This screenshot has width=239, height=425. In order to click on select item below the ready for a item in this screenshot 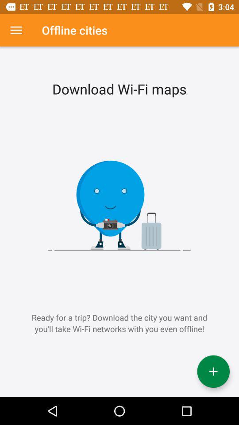, I will do `click(213, 371)`.